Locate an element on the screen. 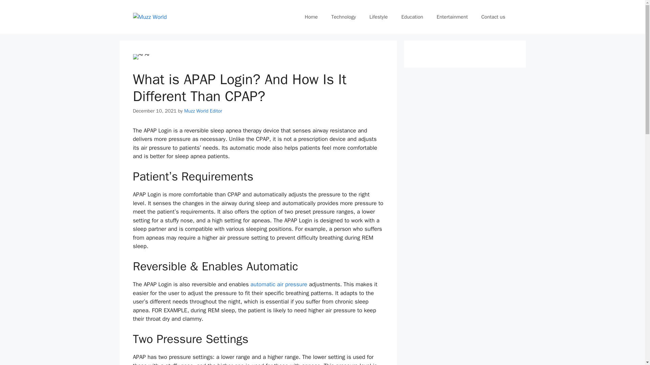 The height and width of the screenshot is (365, 650). Entertainment is located at coordinates (452, 17).